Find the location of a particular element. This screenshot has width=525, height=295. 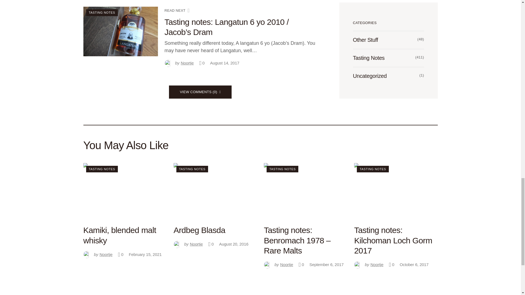

TASTING NOTES is located at coordinates (102, 13).